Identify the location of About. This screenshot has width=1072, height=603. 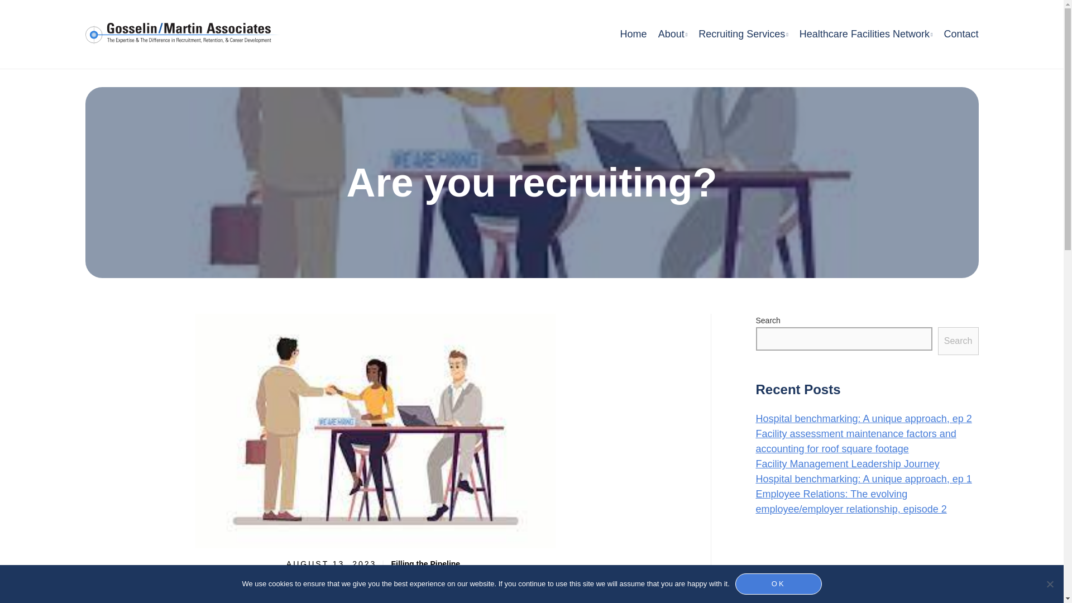
(673, 34).